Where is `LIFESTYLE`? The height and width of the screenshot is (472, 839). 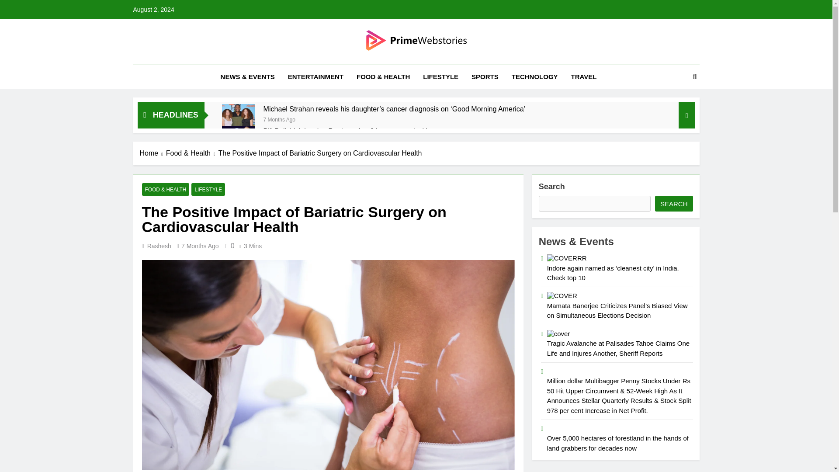 LIFESTYLE is located at coordinates (208, 190).